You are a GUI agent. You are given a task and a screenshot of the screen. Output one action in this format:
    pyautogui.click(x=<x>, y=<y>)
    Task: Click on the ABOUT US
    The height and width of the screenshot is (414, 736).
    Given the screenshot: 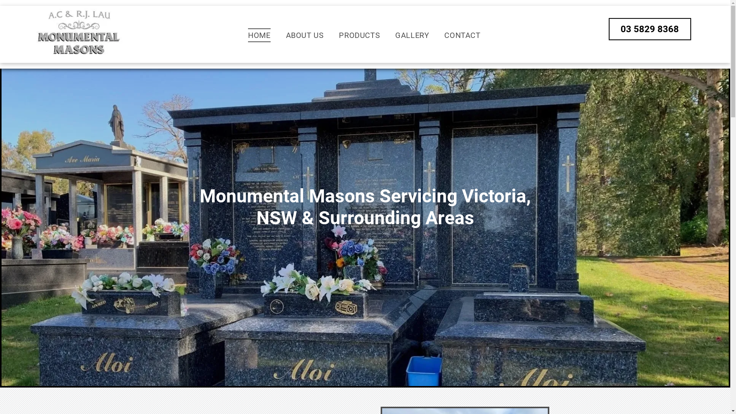 What is the action you would take?
    pyautogui.click(x=305, y=35)
    